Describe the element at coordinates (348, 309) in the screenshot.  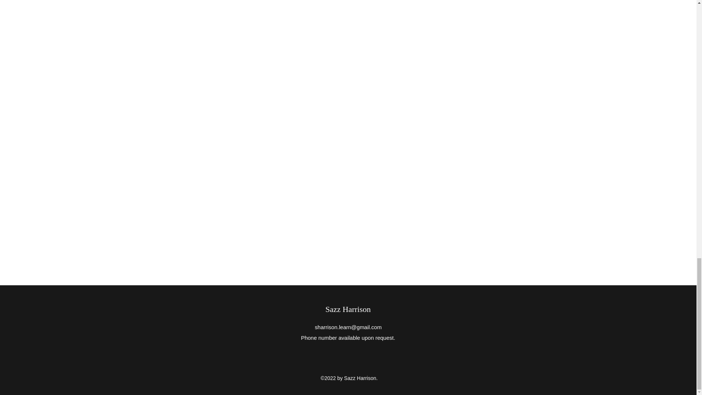
I see `Sazz Harrison` at that location.